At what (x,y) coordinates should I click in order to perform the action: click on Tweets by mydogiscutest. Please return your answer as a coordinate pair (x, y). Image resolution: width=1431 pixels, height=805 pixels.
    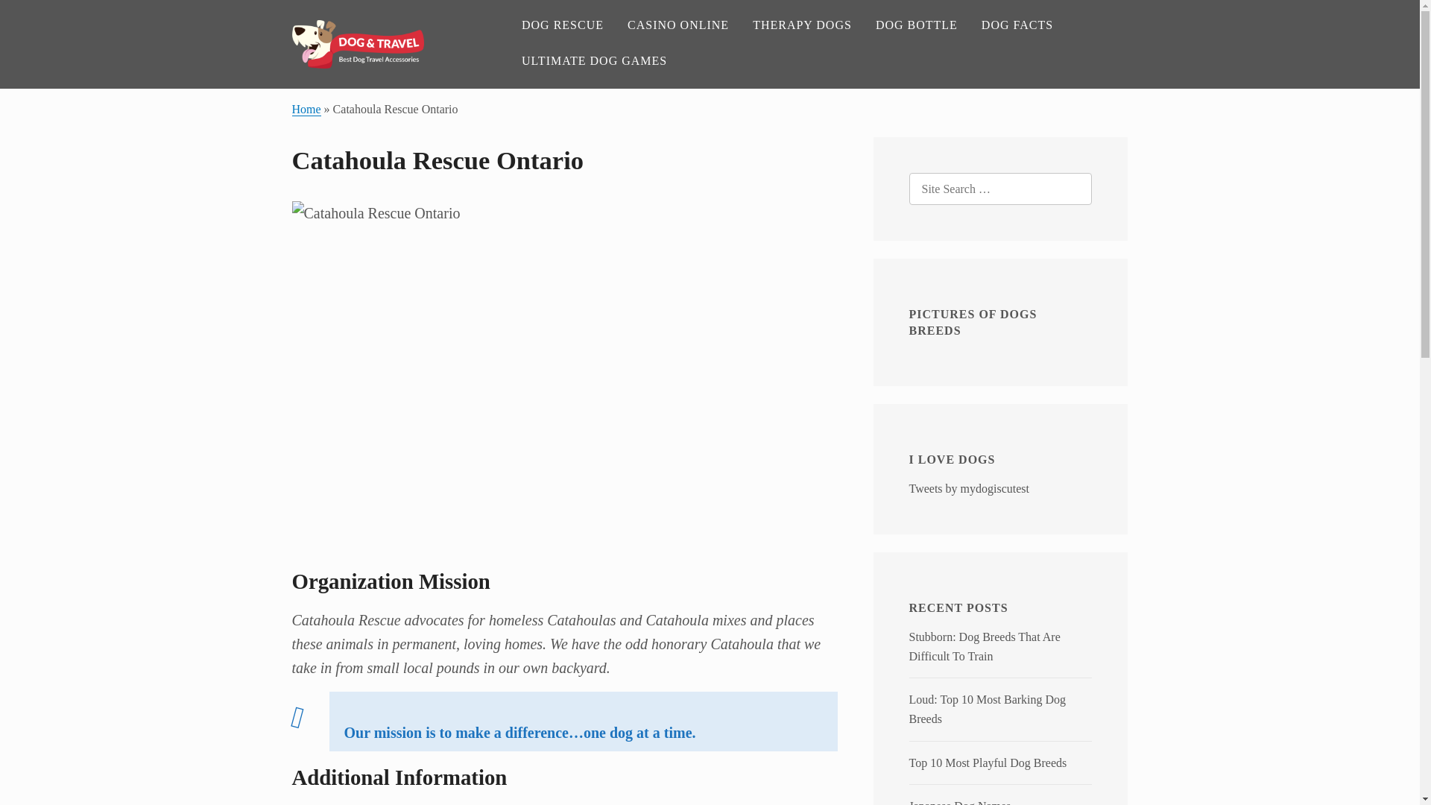
    Looking at the image, I should click on (969, 488).